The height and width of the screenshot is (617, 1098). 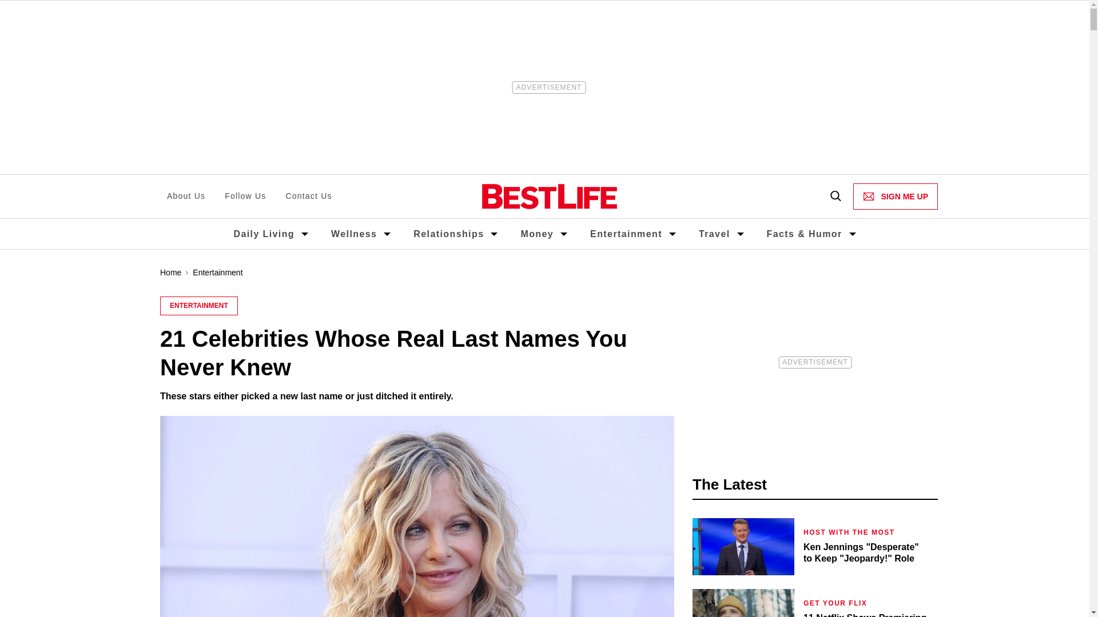 I want to click on Open Search, so click(x=835, y=197).